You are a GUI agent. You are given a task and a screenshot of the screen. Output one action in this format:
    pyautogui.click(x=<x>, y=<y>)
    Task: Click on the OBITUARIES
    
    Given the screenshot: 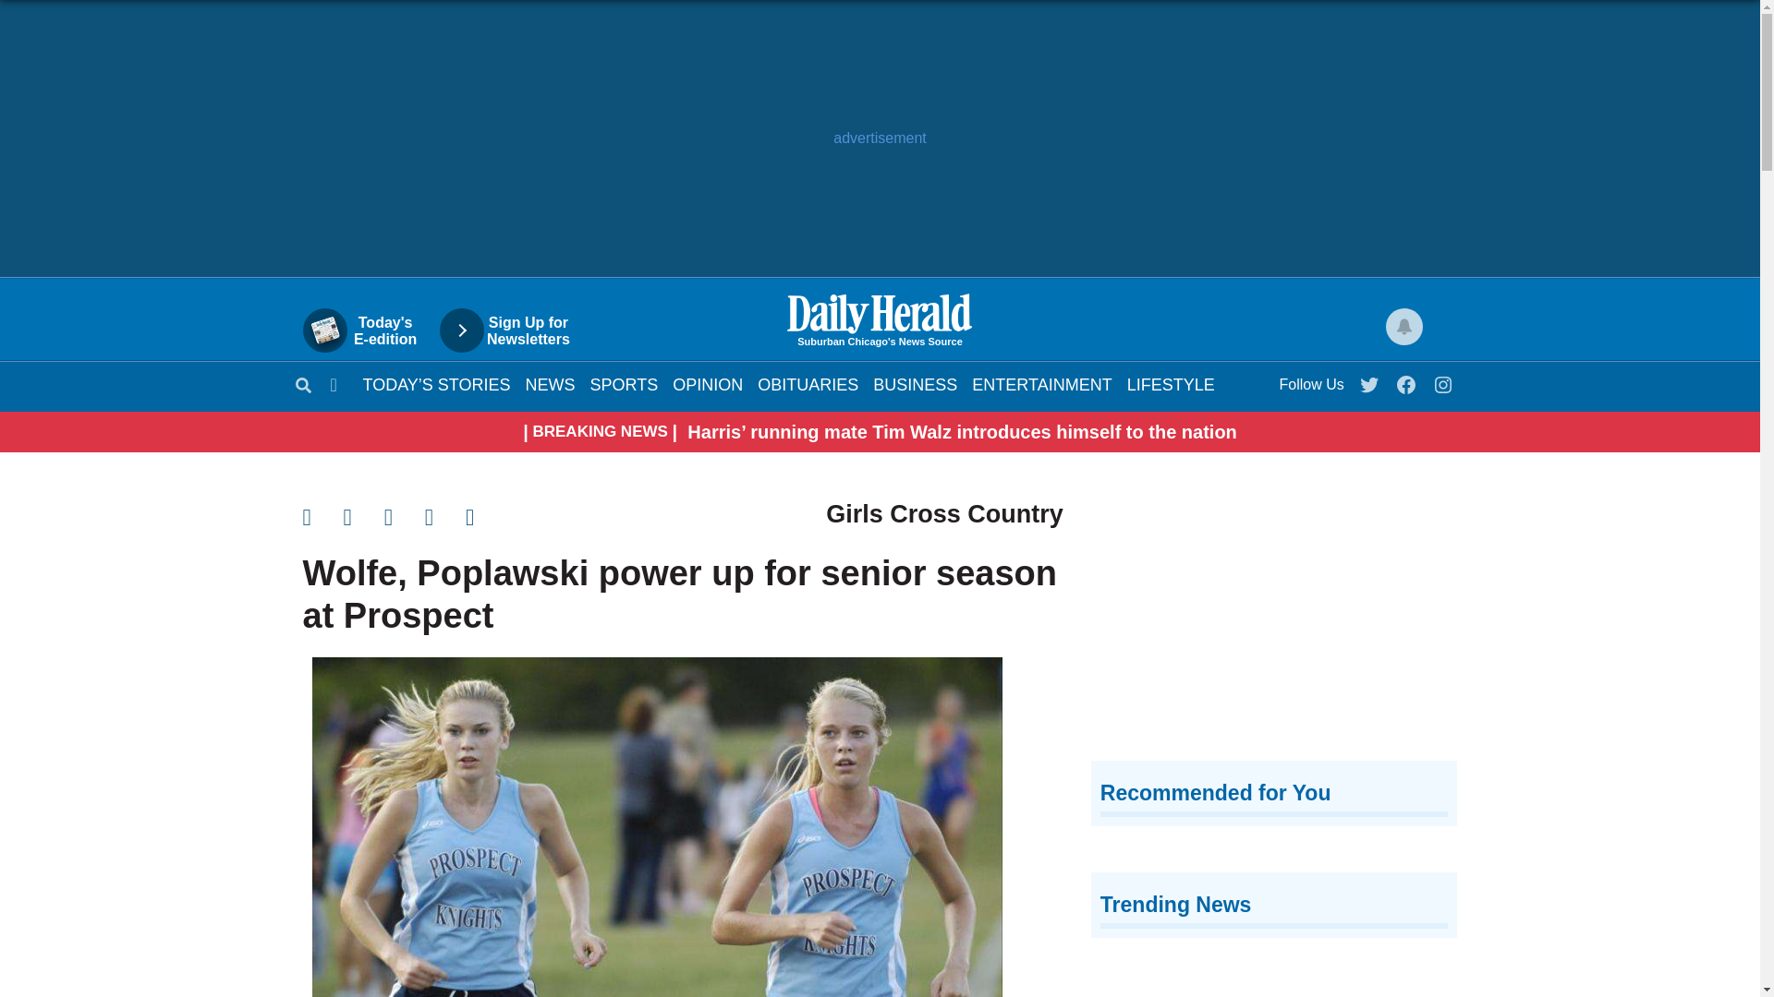 What is the action you would take?
    pyautogui.click(x=808, y=384)
    